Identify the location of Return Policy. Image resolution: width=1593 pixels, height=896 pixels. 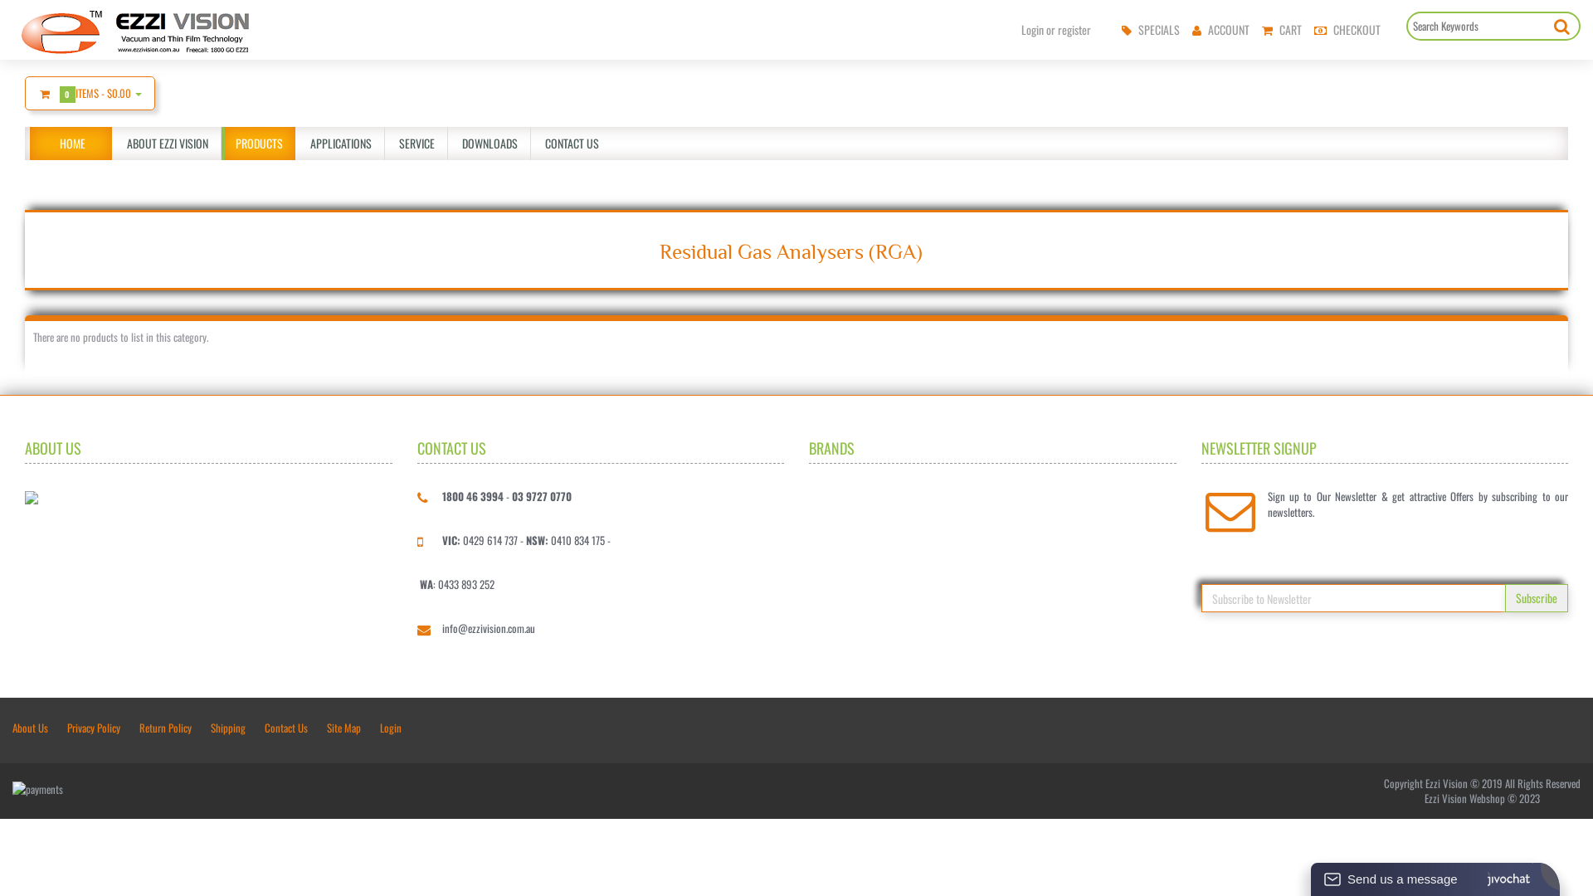
(166, 728).